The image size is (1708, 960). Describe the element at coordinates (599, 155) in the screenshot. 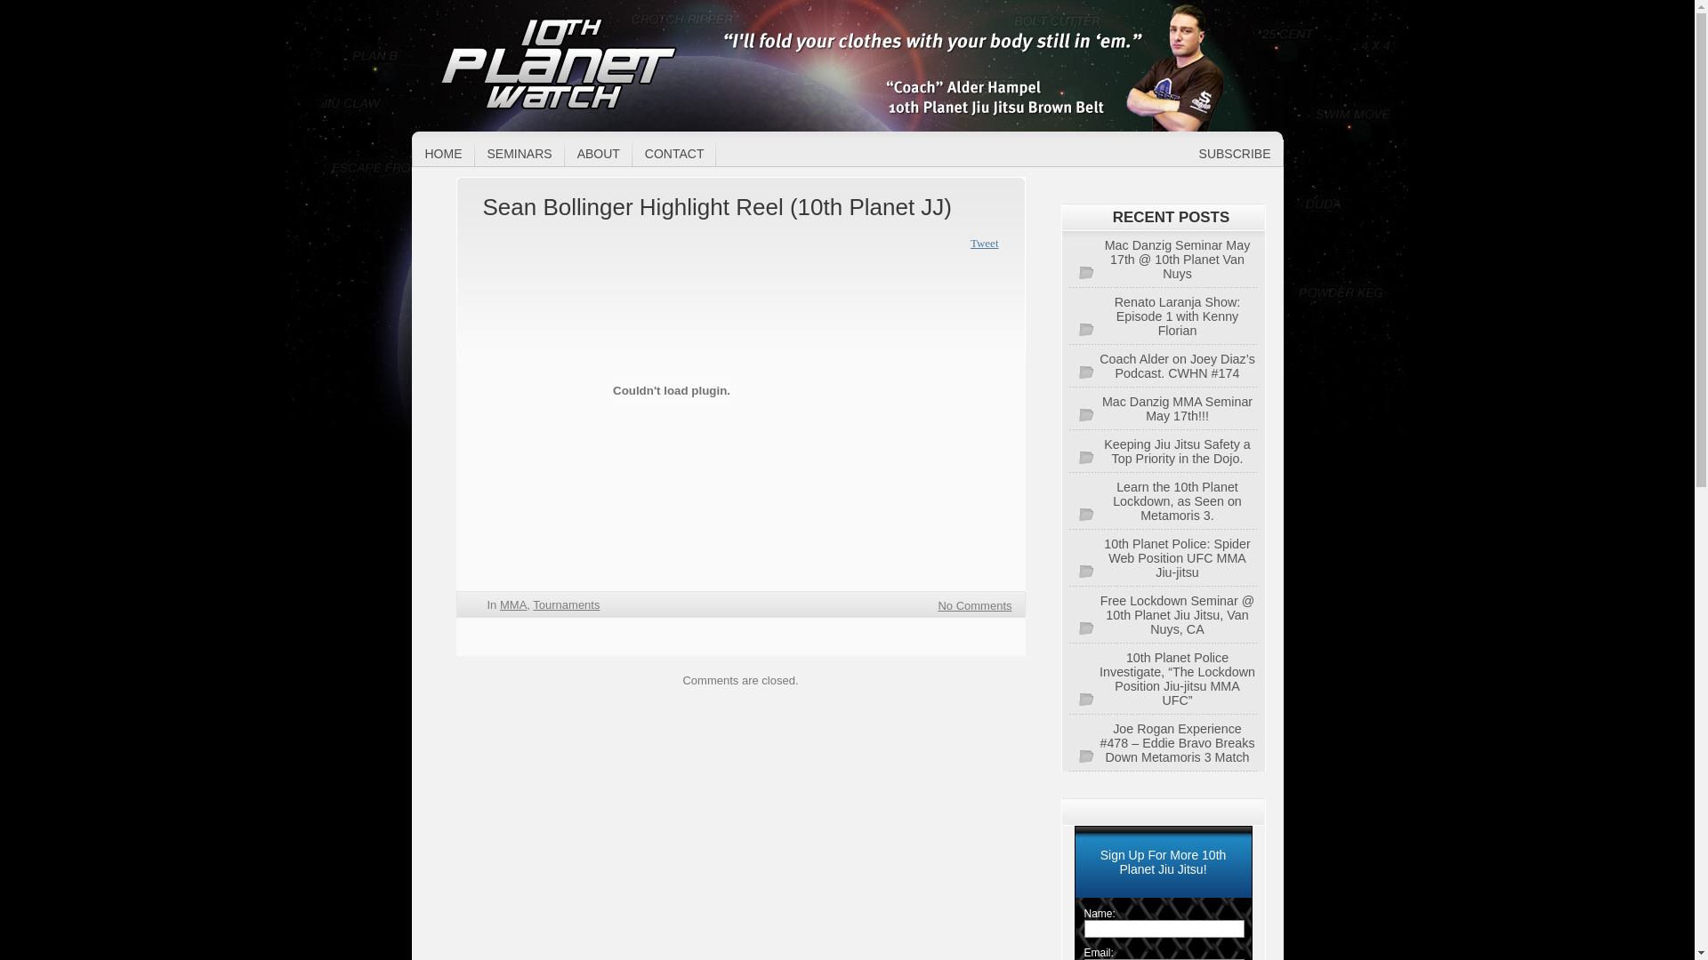

I see `ABOUT` at that location.